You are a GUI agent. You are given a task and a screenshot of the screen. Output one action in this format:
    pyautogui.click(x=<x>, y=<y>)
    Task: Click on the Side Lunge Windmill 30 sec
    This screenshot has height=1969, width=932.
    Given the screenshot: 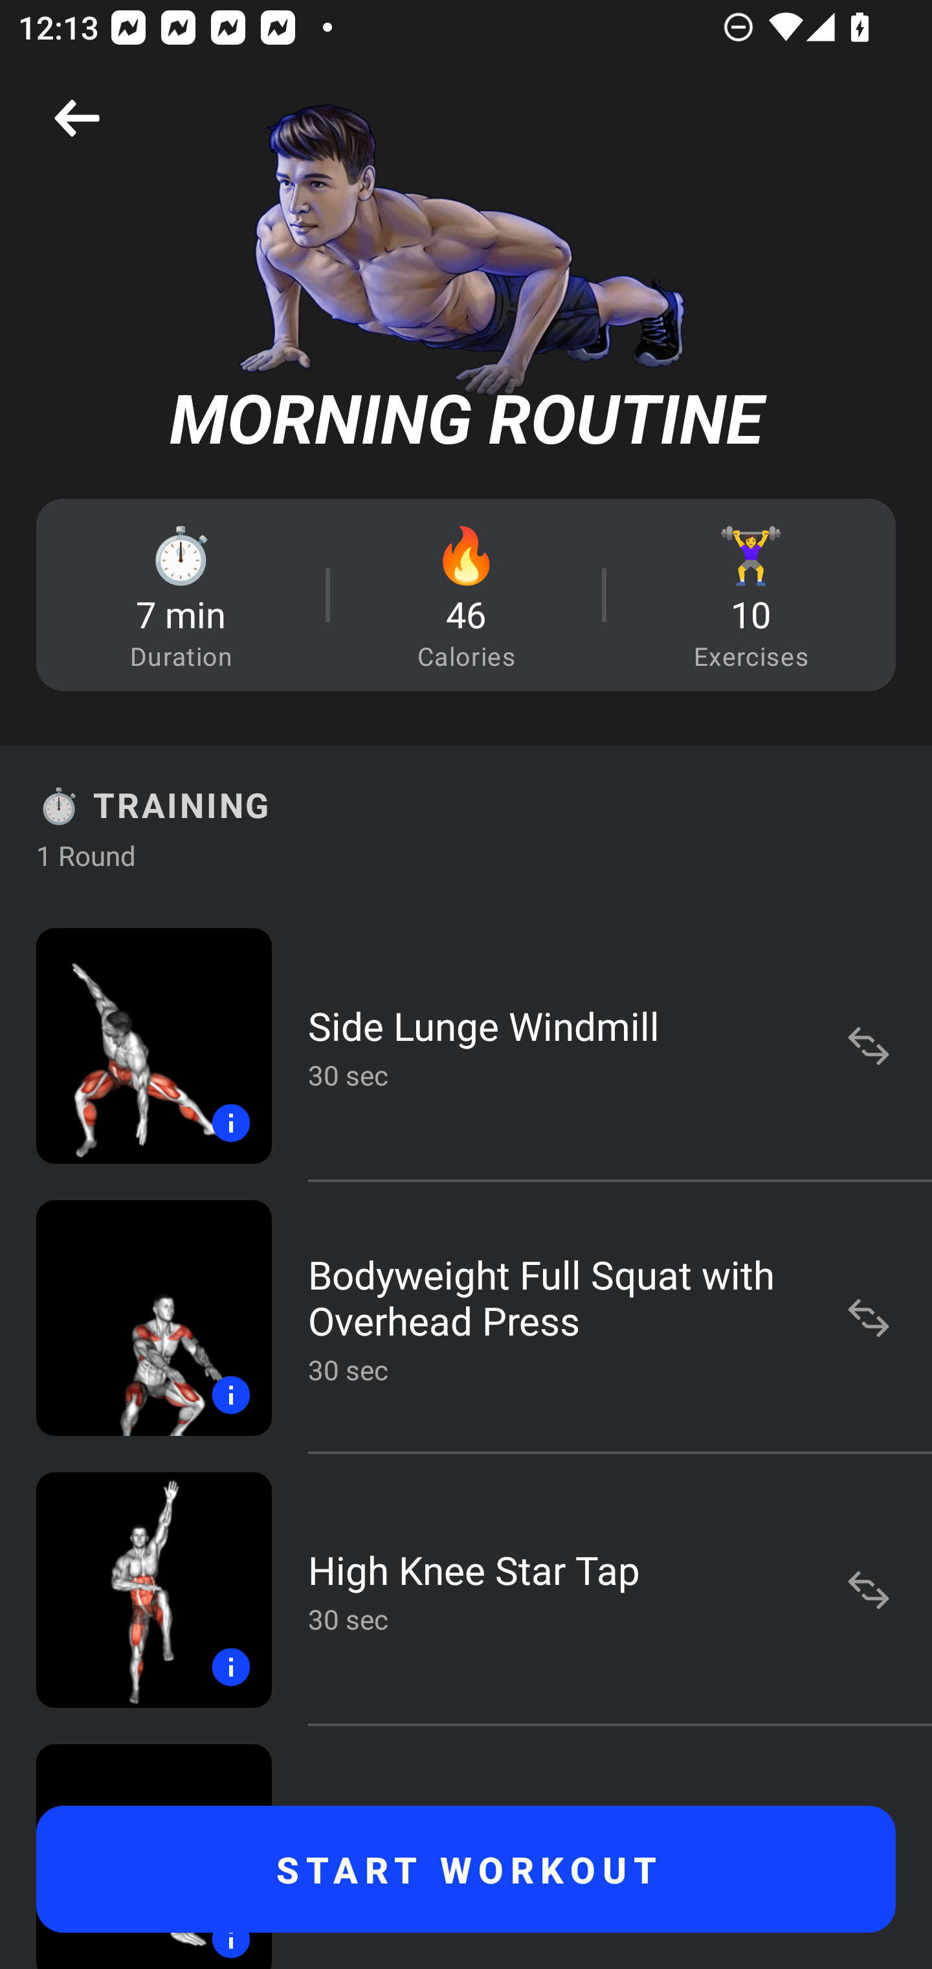 What is the action you would take?
    pyautogui.click(x=466, y=1045)
    